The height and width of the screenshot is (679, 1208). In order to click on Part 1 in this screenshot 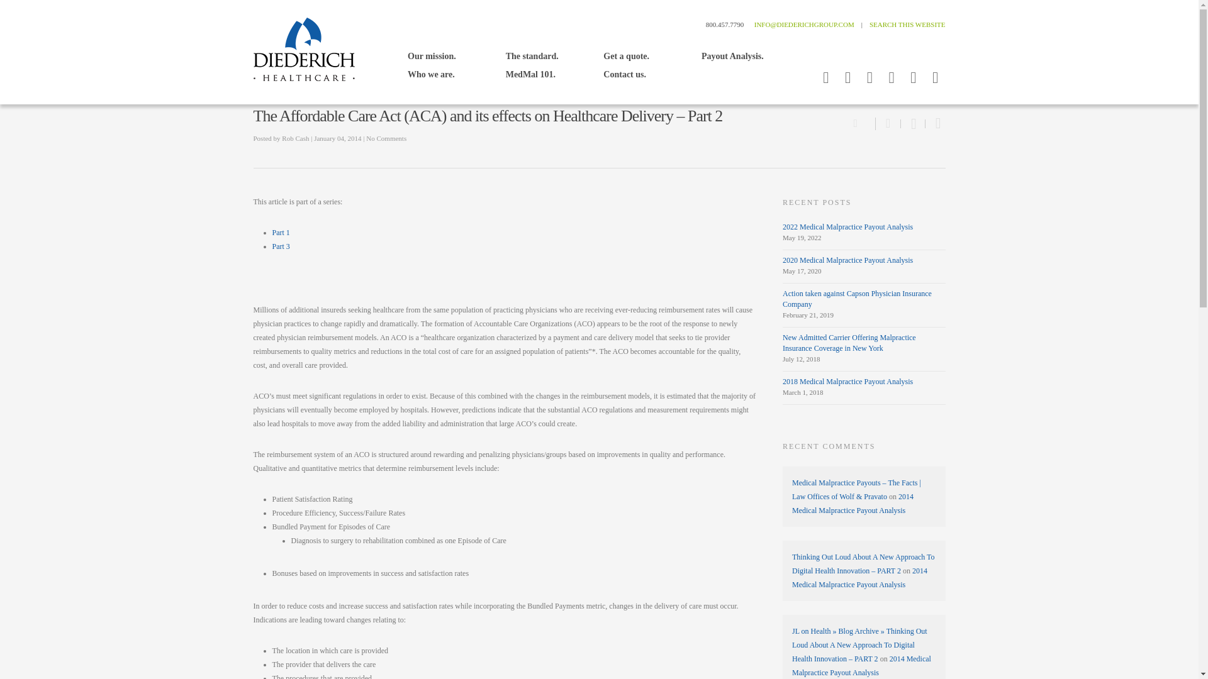, I will do `click(281, 232)`.